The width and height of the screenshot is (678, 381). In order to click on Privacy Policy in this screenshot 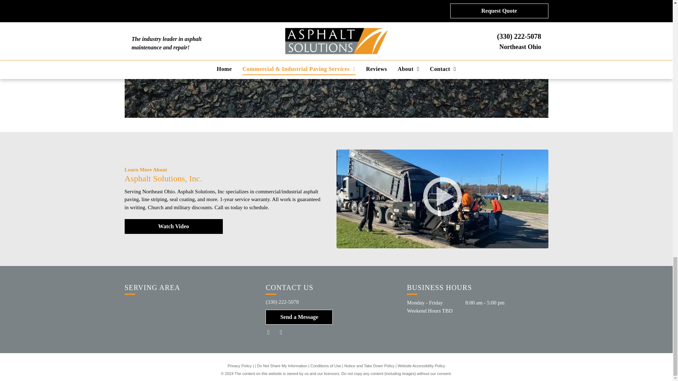, I will do `click(239, 366)`.